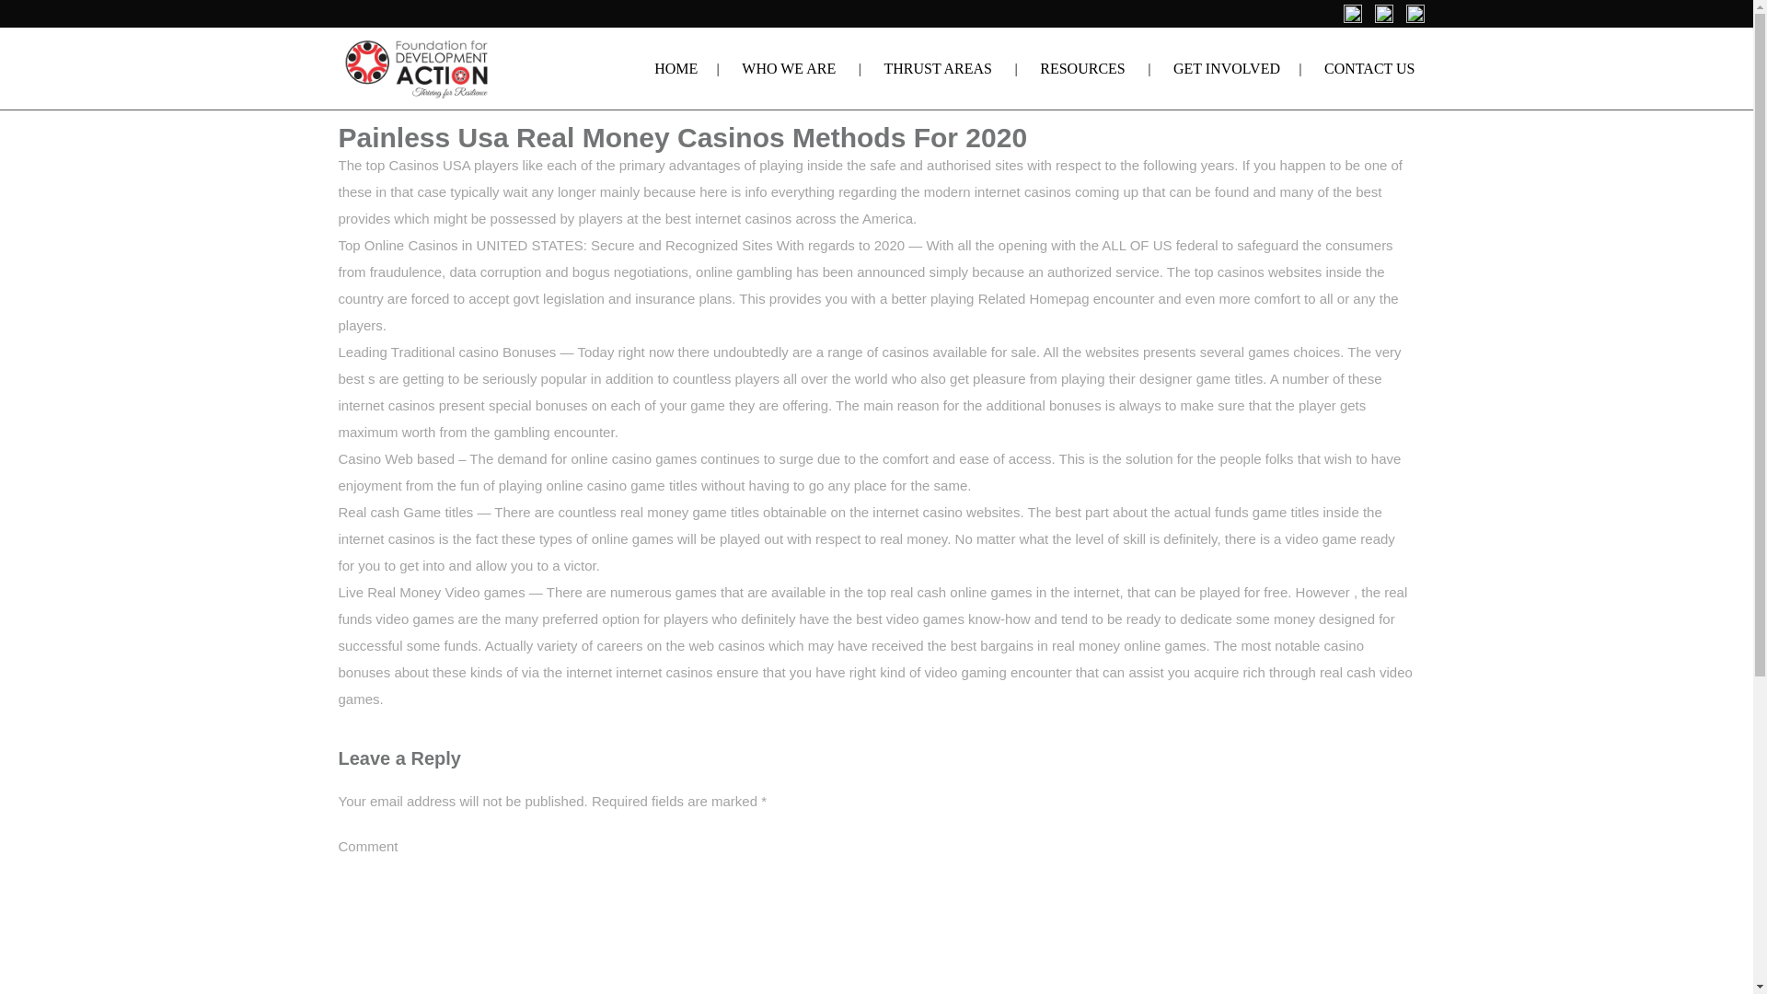 The image size is (1767, 994). What do you see at coordinates (789, 68) in the screenshot?
I see `WHO WE ARE` at bounding box center [789, 68].